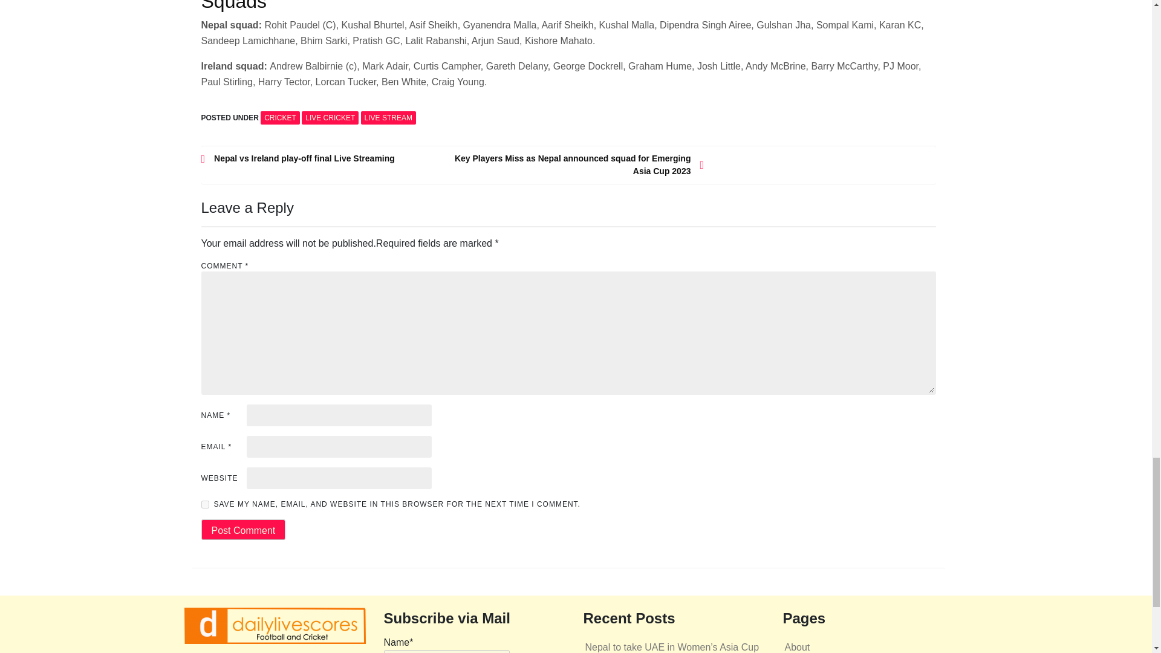 The image size is (1161, 653). I want to click on Post Comment, so click(243, 530).